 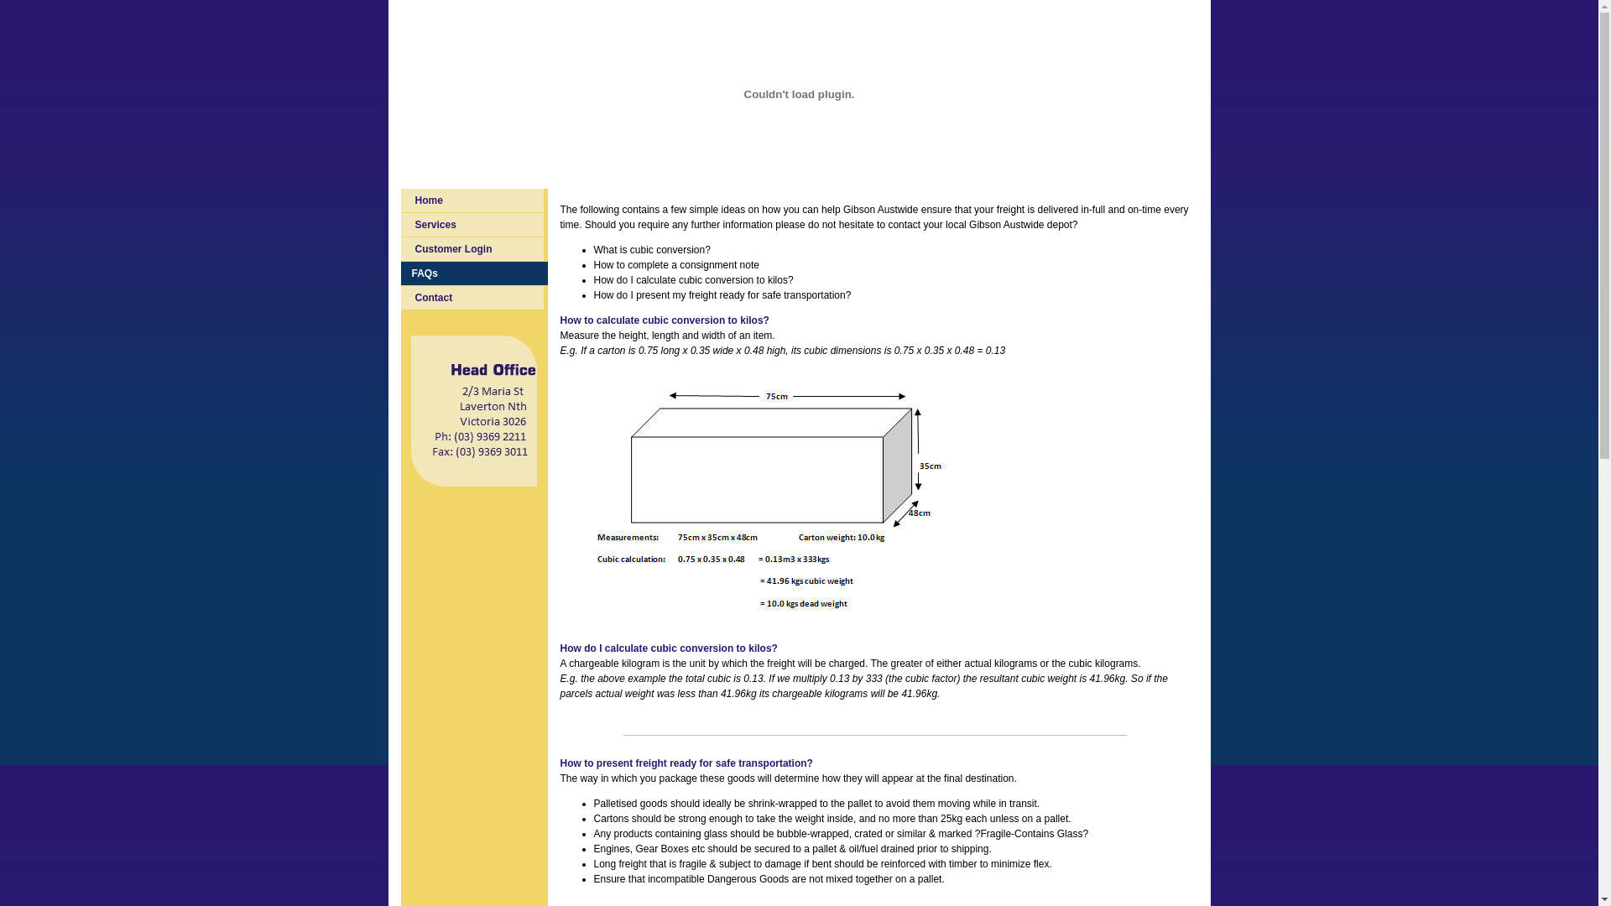 I want to click on Services, so click(x=472, y=225).